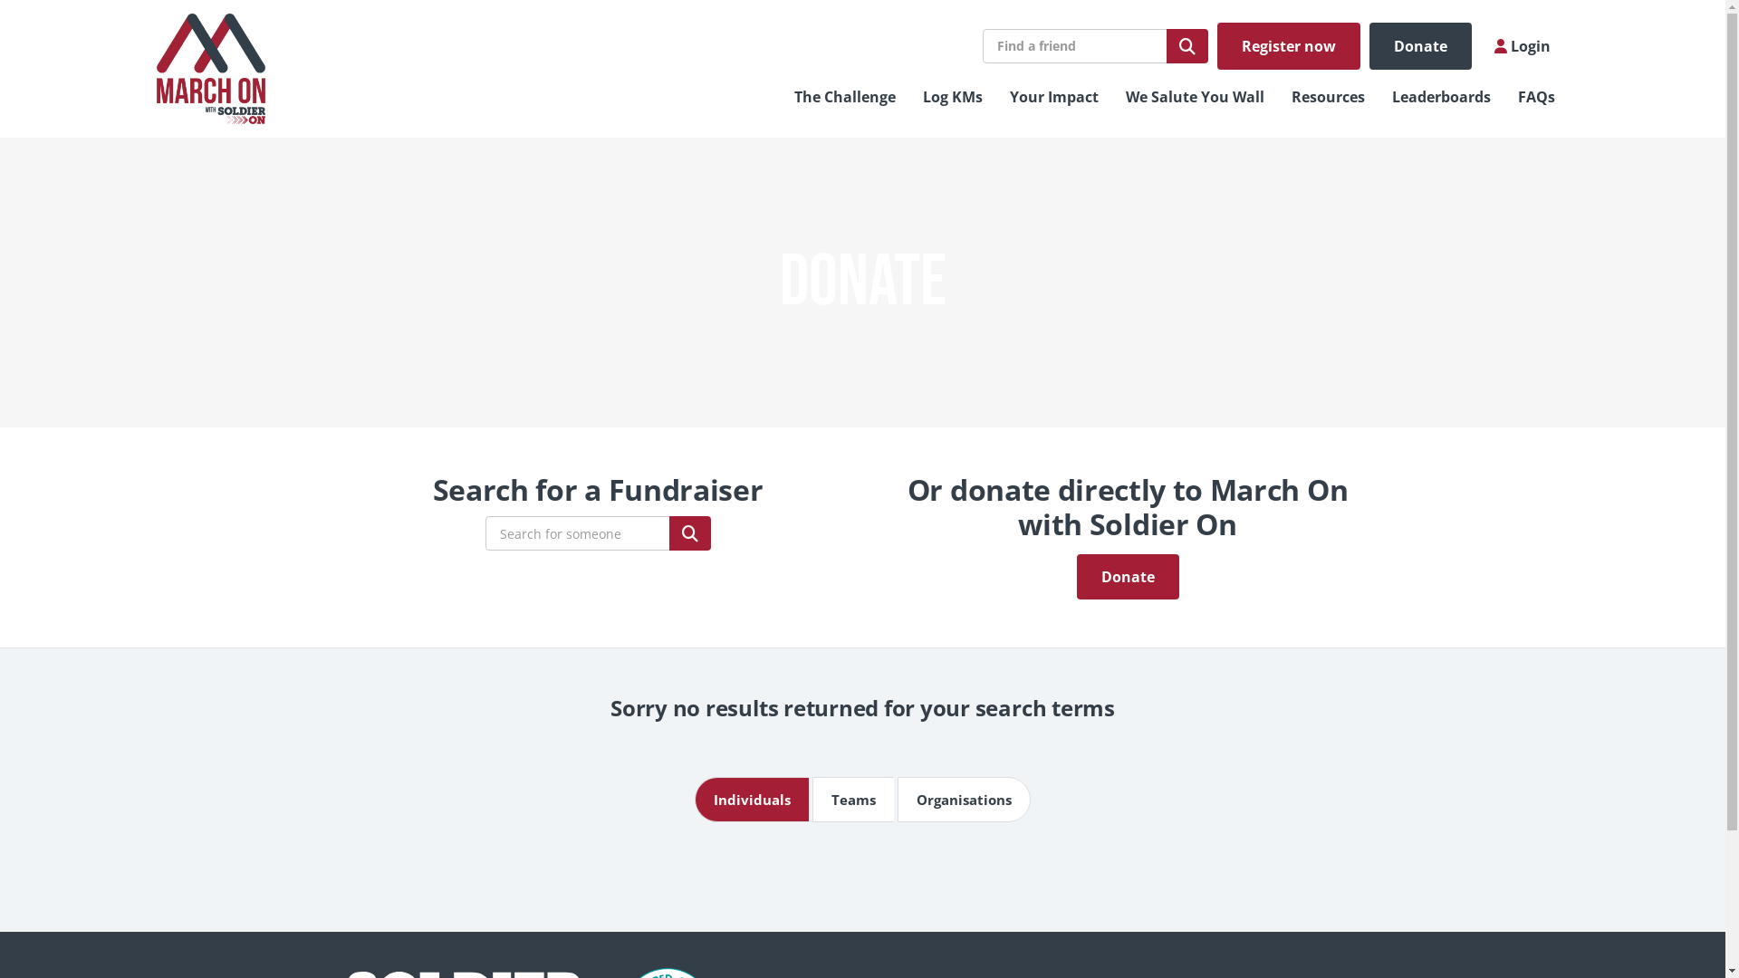 This screenshot has height=978, width=1739. I want to click on Teams, so click(853, 800).